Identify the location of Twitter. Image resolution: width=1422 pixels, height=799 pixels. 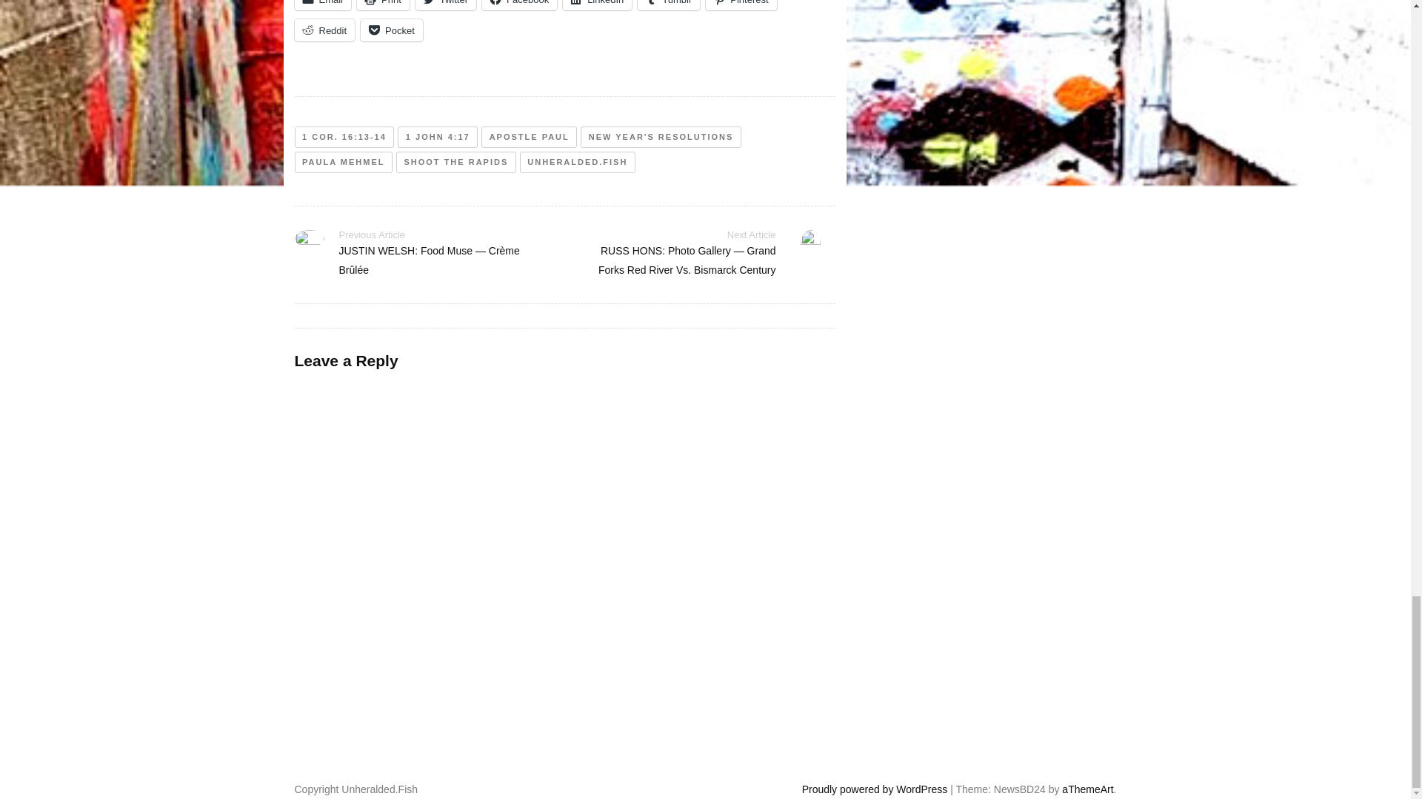
(446, 5).